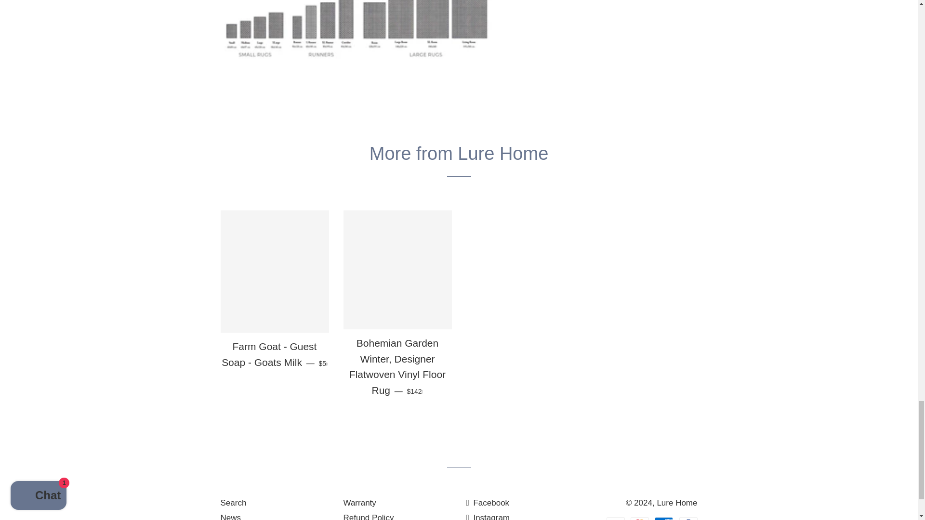  What do you see at coordinates (488, 516) in the screenshot?
I see `Lure Home on Instagram` at bounding box center [488, 516].